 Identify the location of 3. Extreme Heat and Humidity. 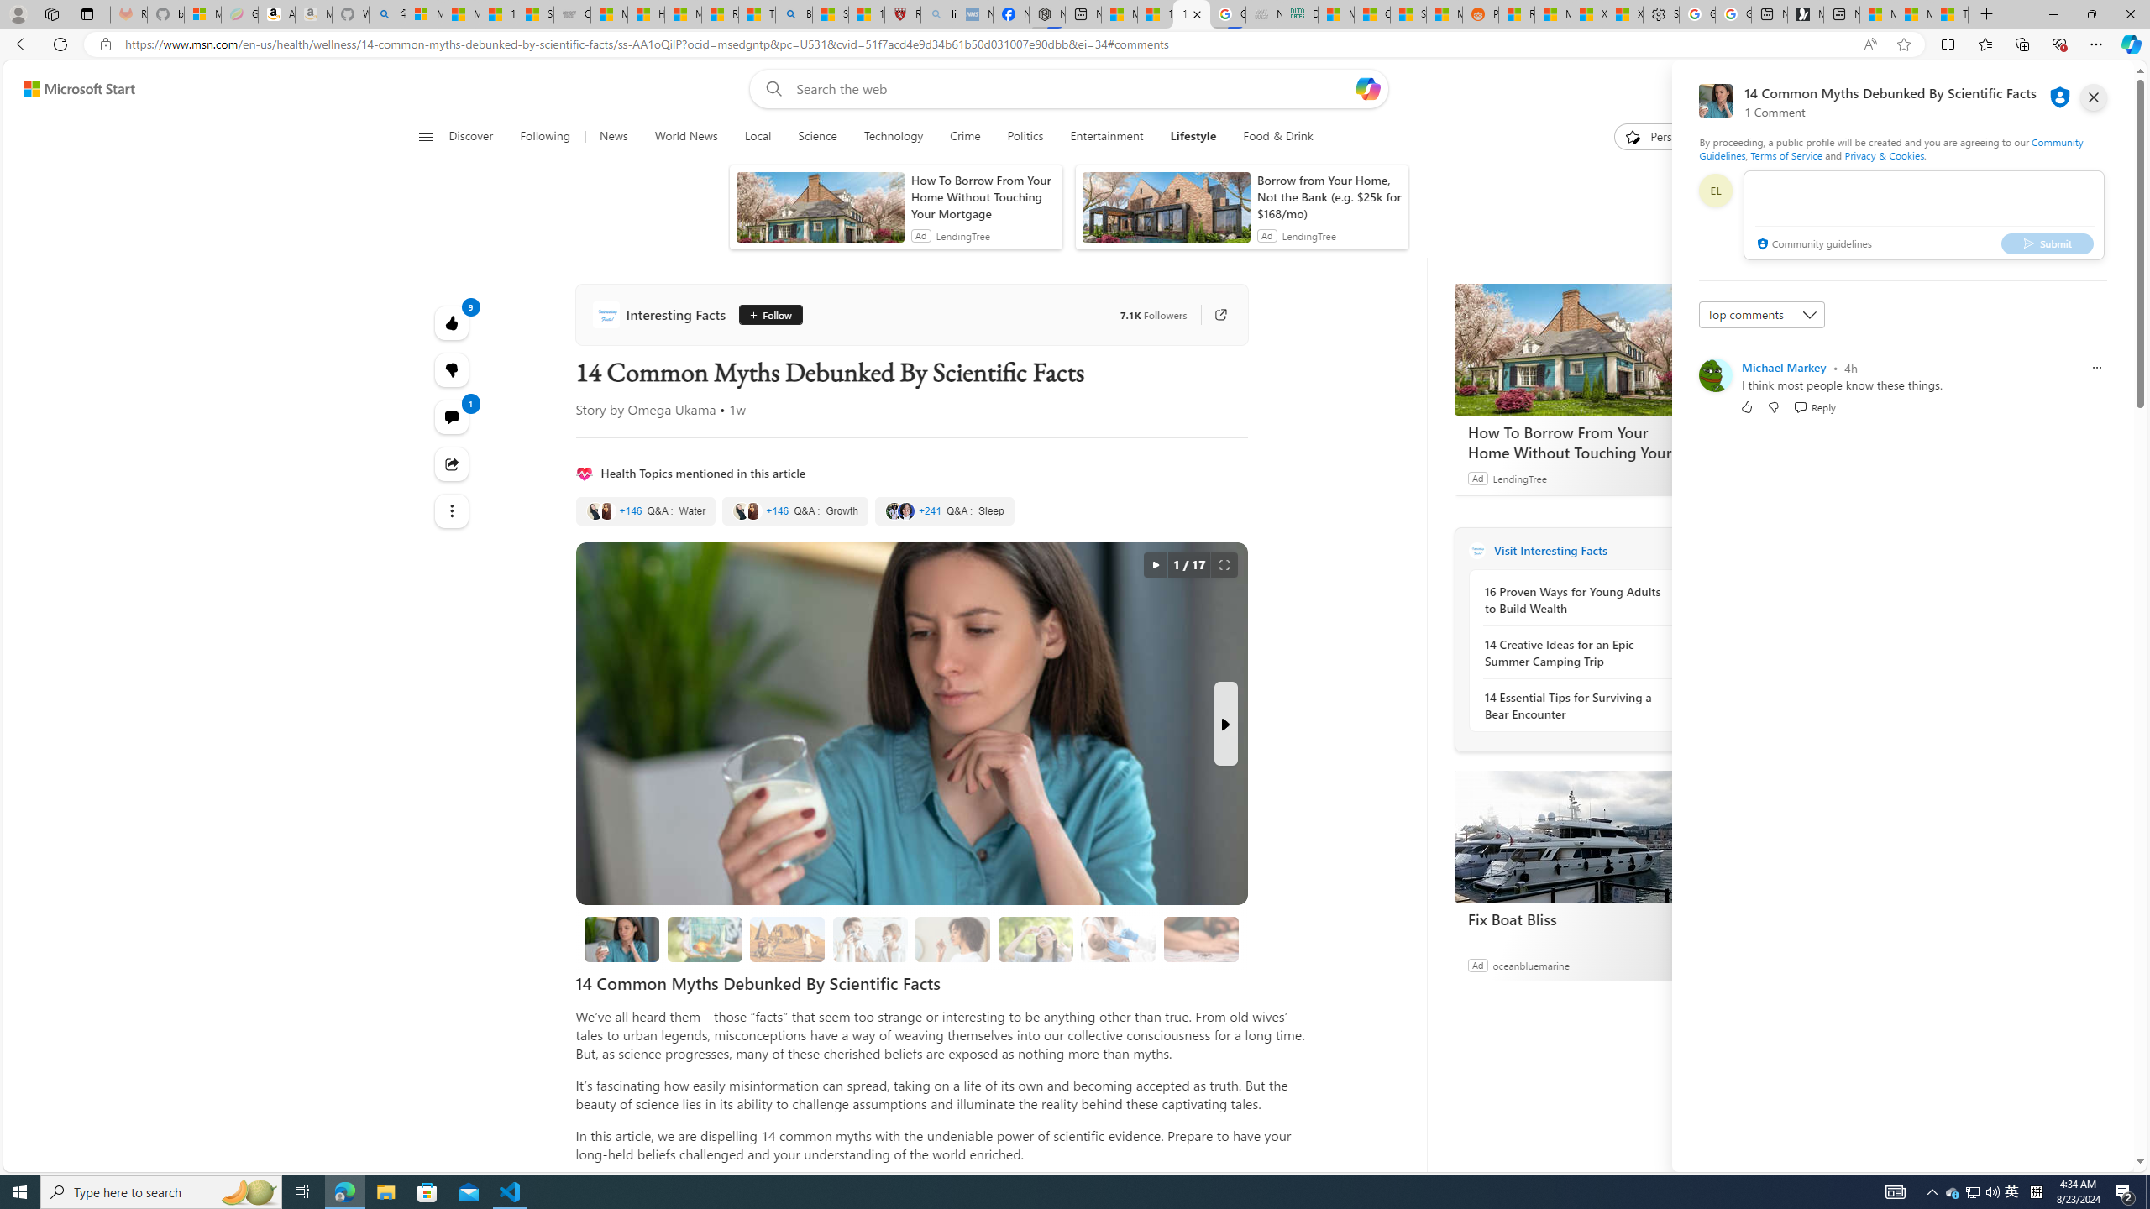
(1035, 939).